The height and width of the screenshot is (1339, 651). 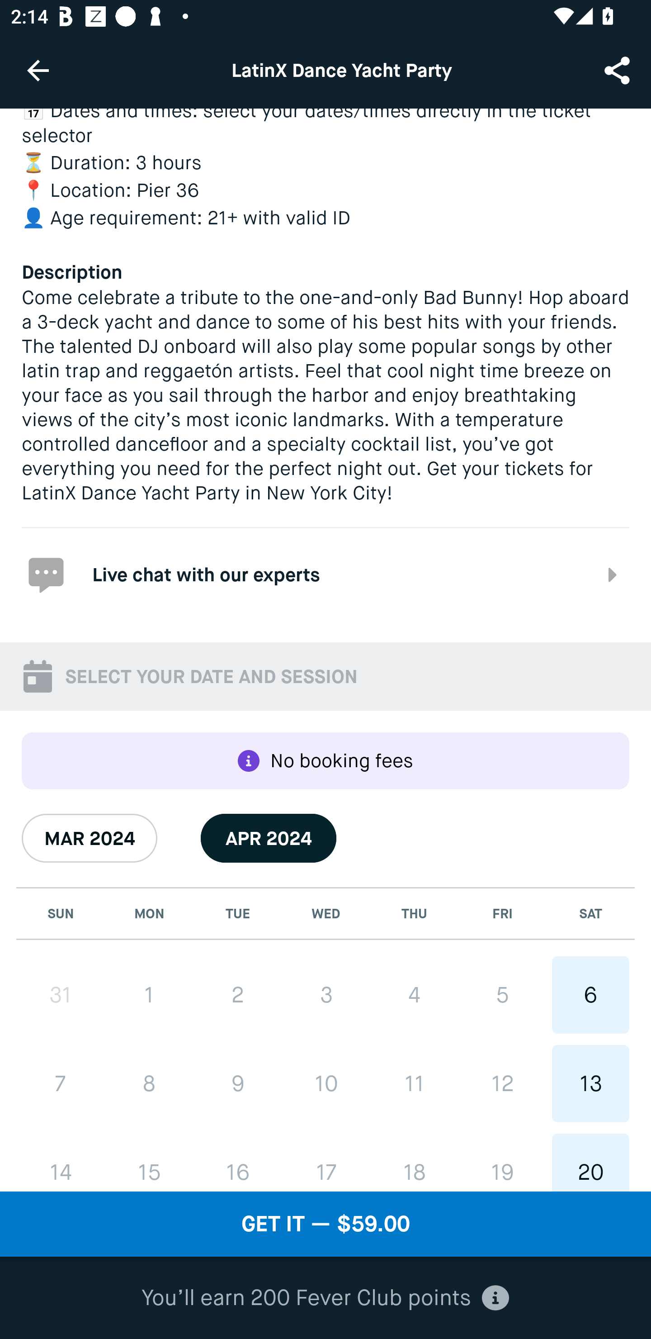 What do you see at coordinates (502, 1083) in the screenshot?
I see `12` at bounding box center [502, 1083].